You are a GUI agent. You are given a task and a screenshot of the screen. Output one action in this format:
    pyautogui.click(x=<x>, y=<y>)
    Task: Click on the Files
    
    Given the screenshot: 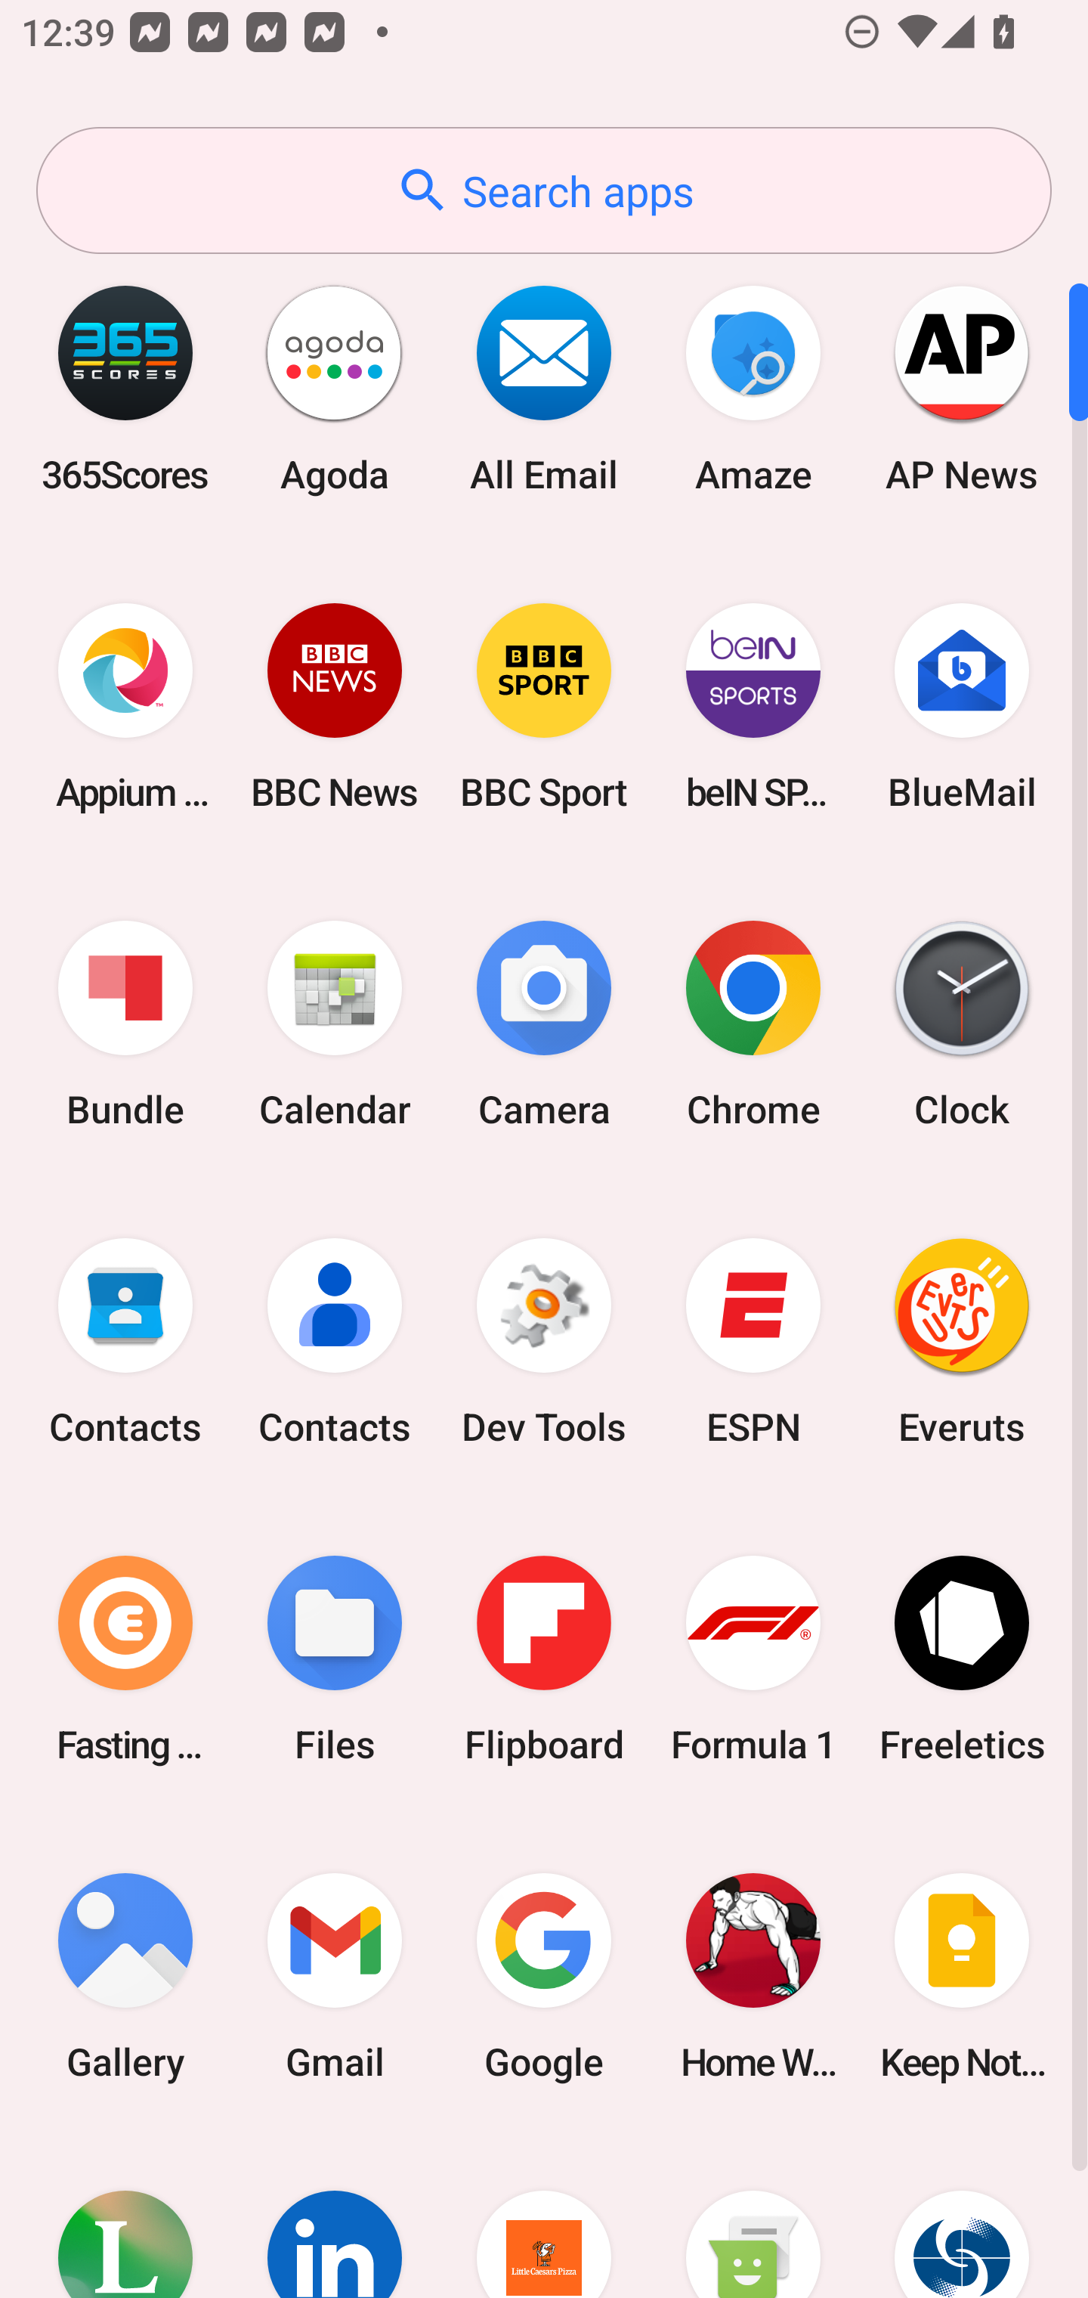 What is the action you would take?
    pyautogui.click(x=335, y=1658)
    